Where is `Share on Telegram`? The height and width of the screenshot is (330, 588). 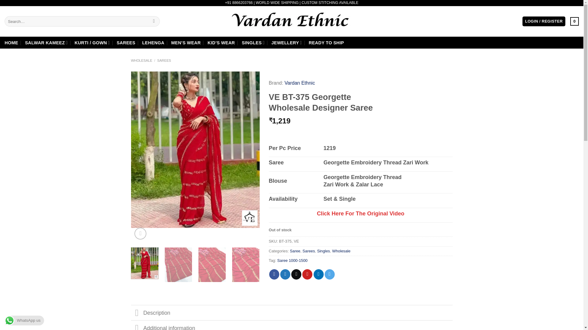
Share on Telegram is located at coordinates (330, 274).